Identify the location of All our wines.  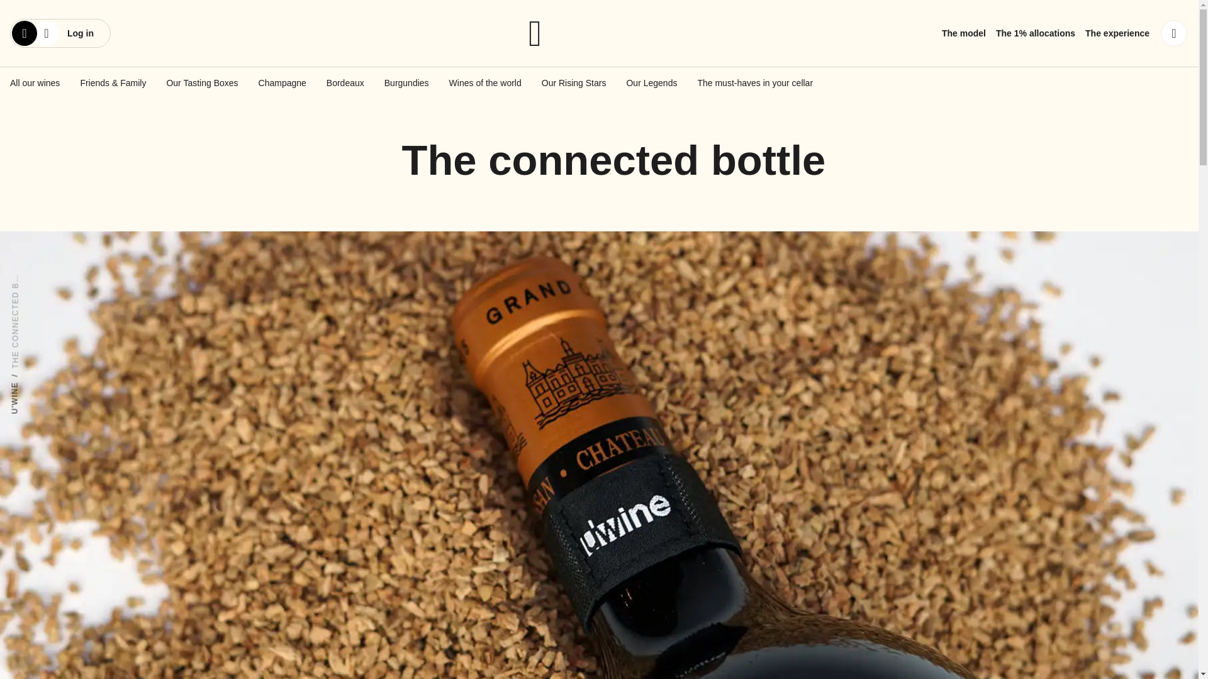
(34, 83).